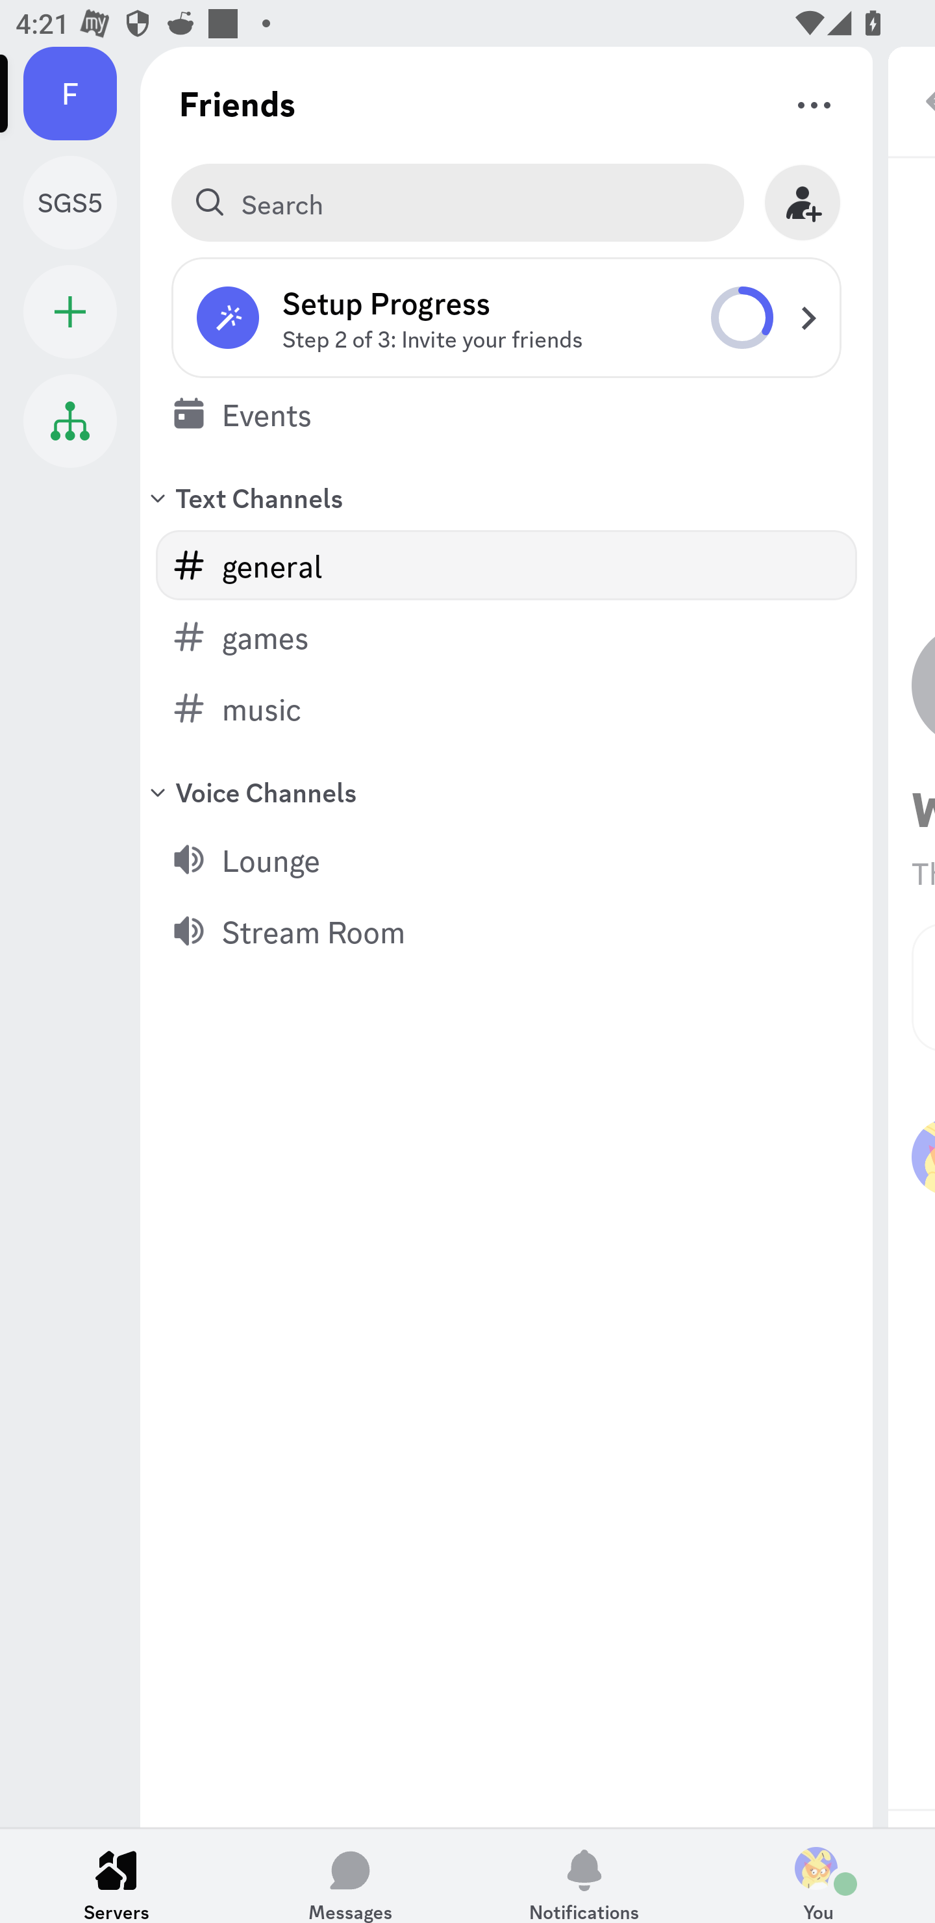  Describe the element at coordinates (506, 791) in the screenshot. I see `Voice Channels` at that location.